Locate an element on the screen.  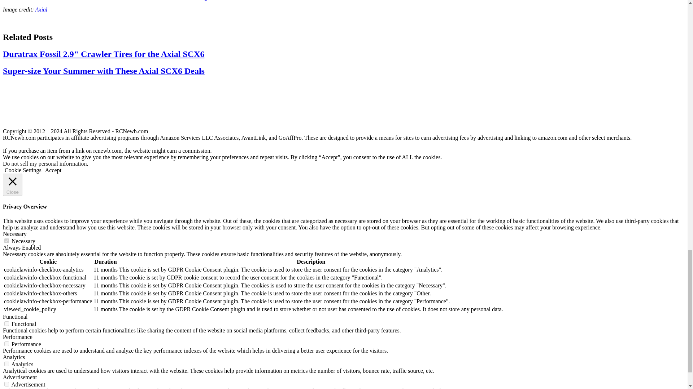
on is located at coordinates (6, 323).